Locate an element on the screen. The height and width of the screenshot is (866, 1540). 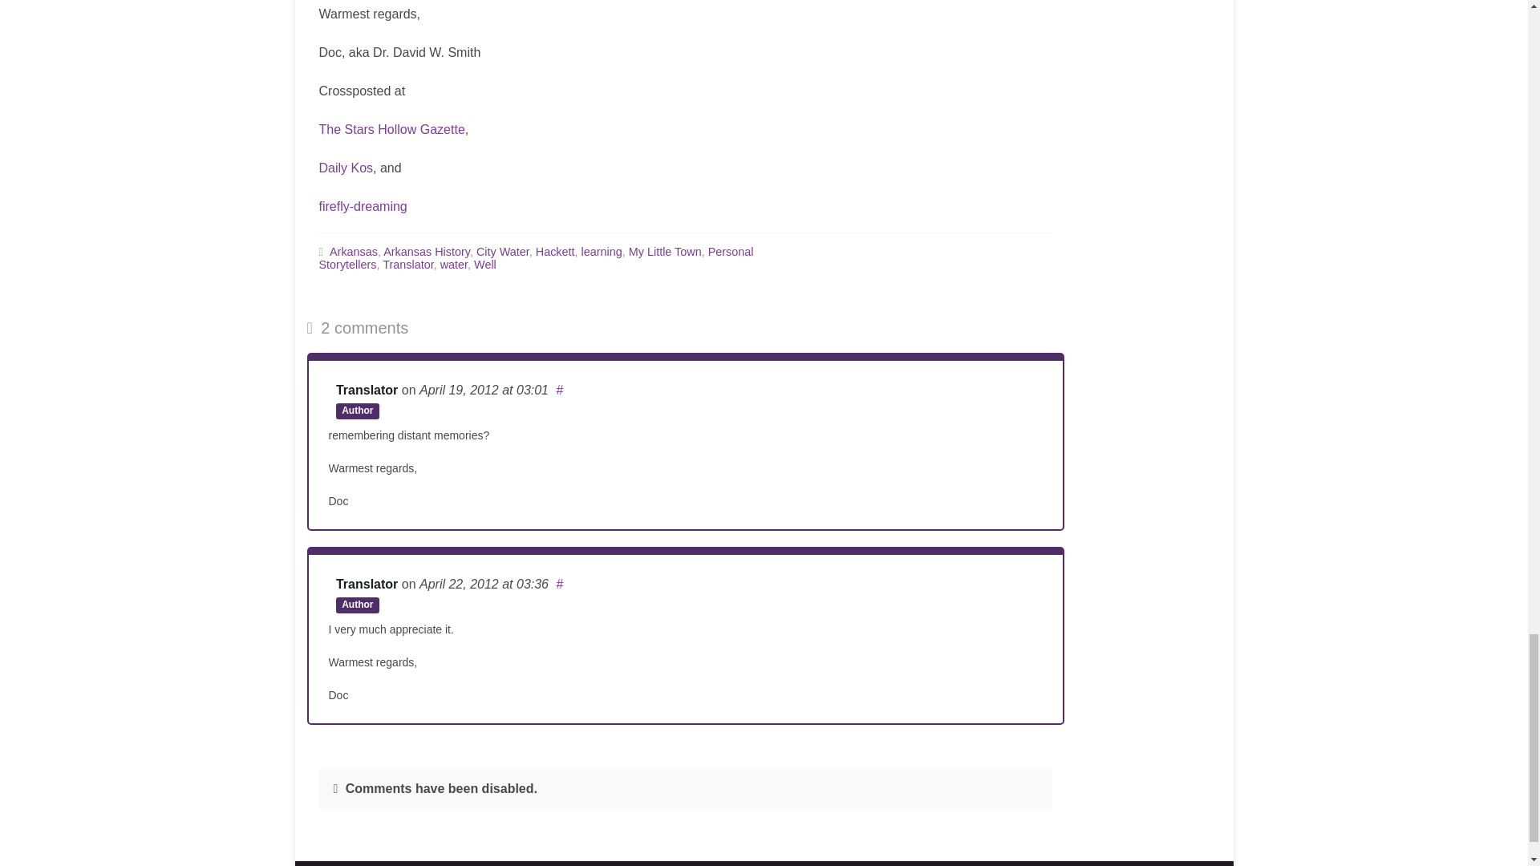
Hackett is located at coordinates (555, 251).